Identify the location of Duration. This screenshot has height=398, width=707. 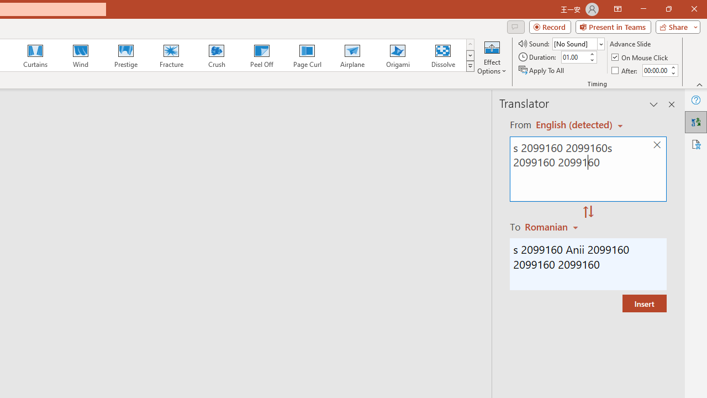
(574, 57).